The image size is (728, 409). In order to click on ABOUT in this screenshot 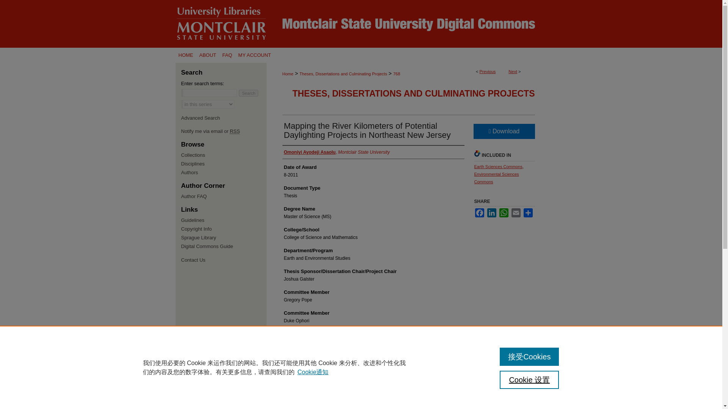, I will do `click(208, 55)`.